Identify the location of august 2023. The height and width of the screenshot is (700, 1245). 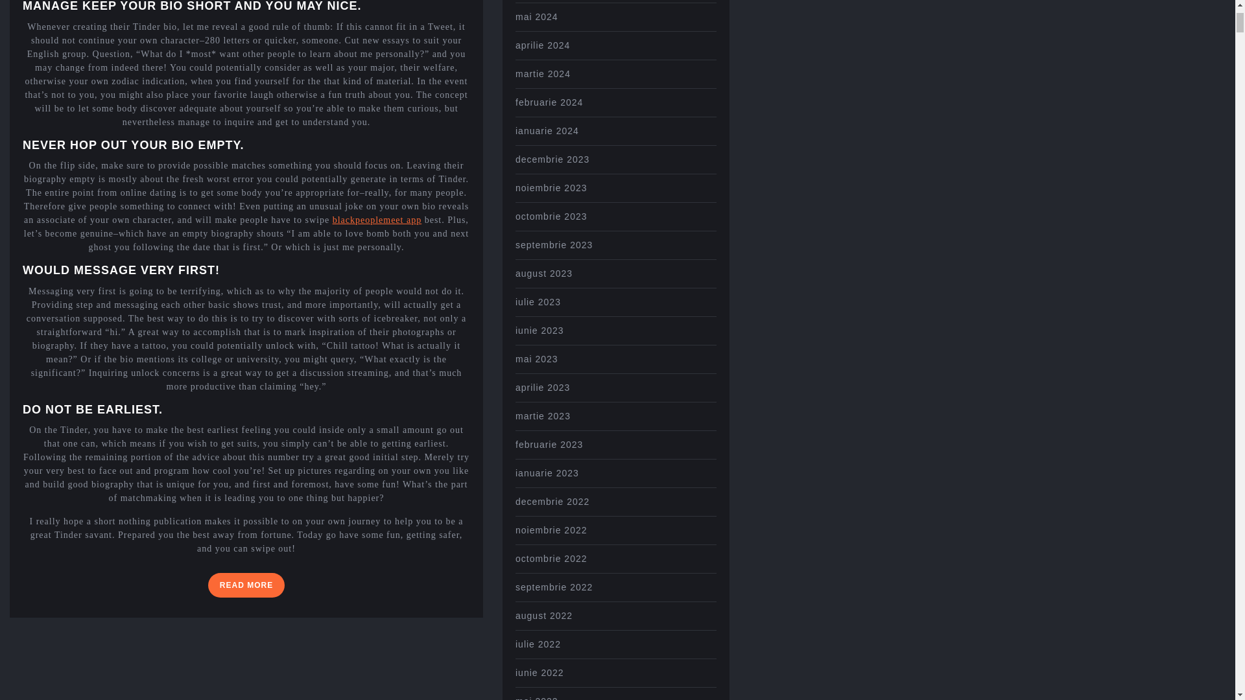
(549, 445).